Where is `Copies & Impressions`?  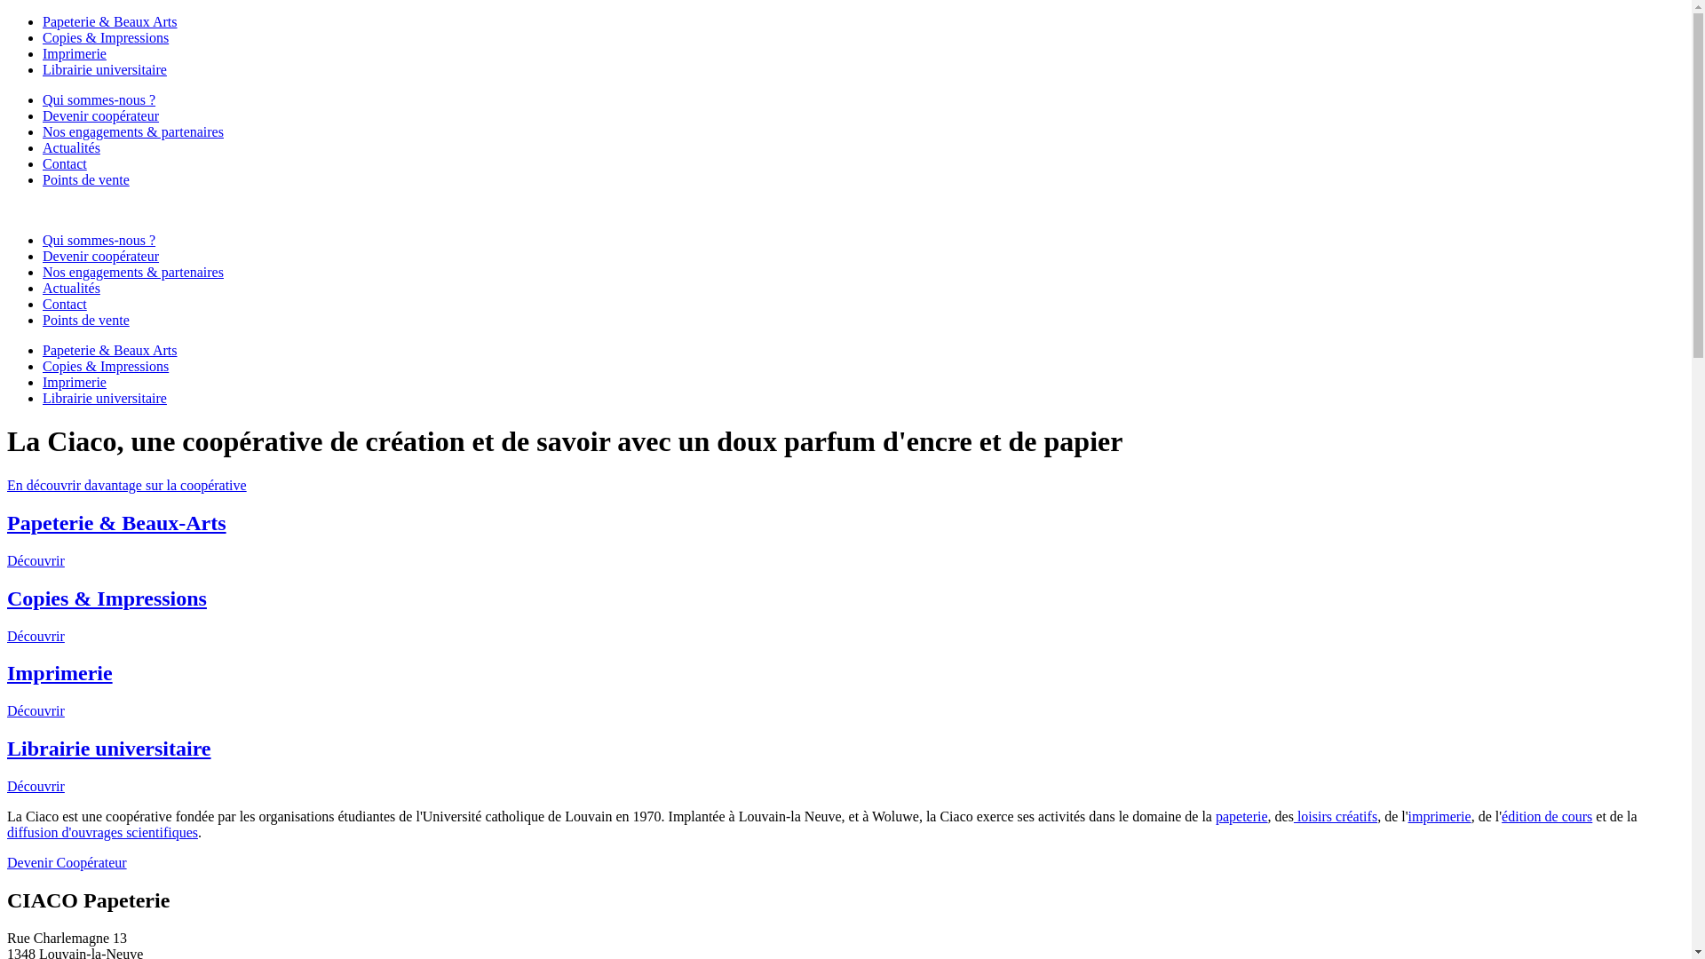 Copies & Impressions is located at coordinates (106, 37).